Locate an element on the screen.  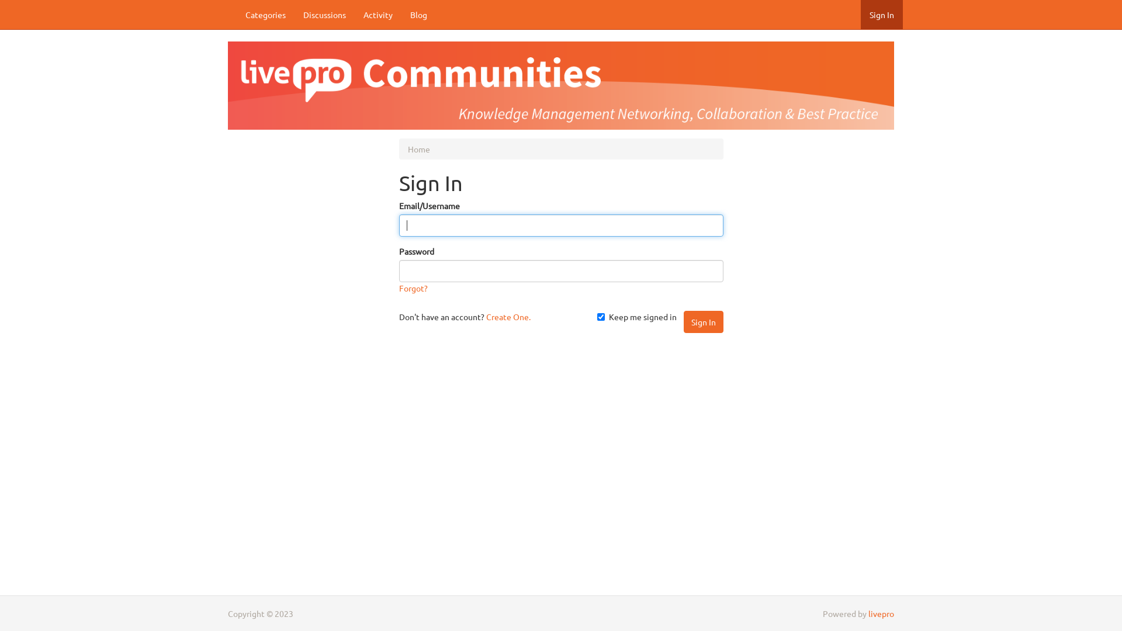
Categories is located at coordinates (265, 15).